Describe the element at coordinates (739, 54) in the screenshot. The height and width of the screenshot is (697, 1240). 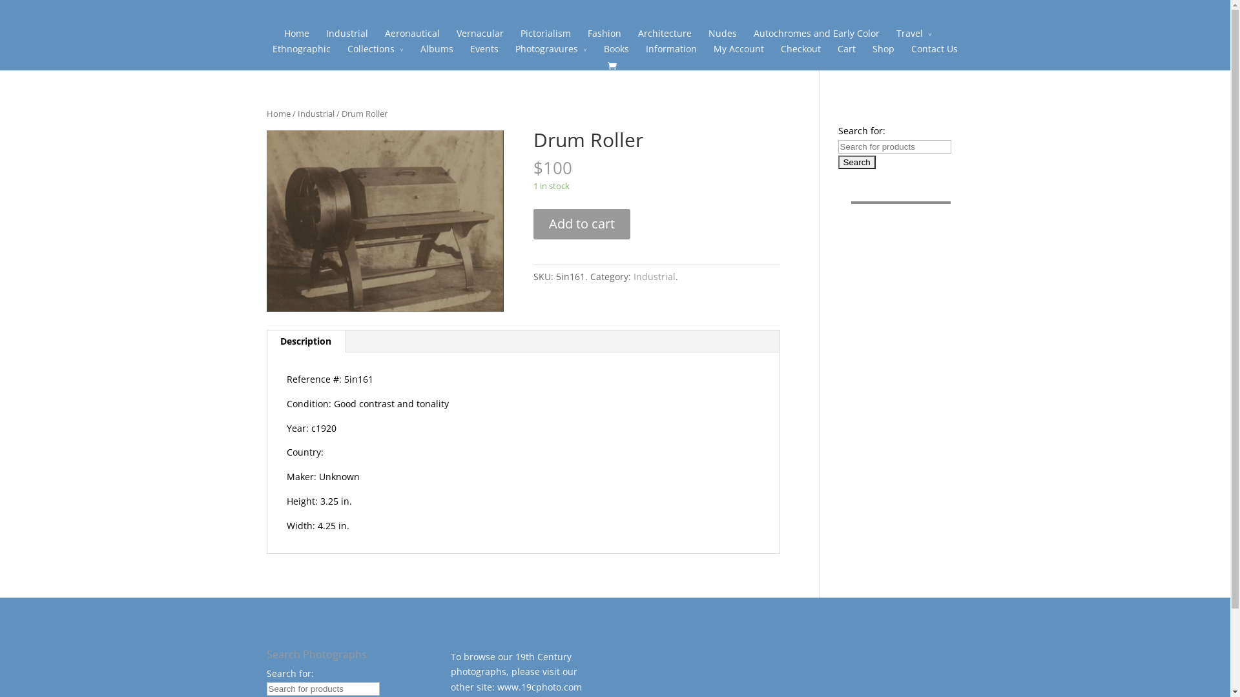
I see `My Account` at that location.